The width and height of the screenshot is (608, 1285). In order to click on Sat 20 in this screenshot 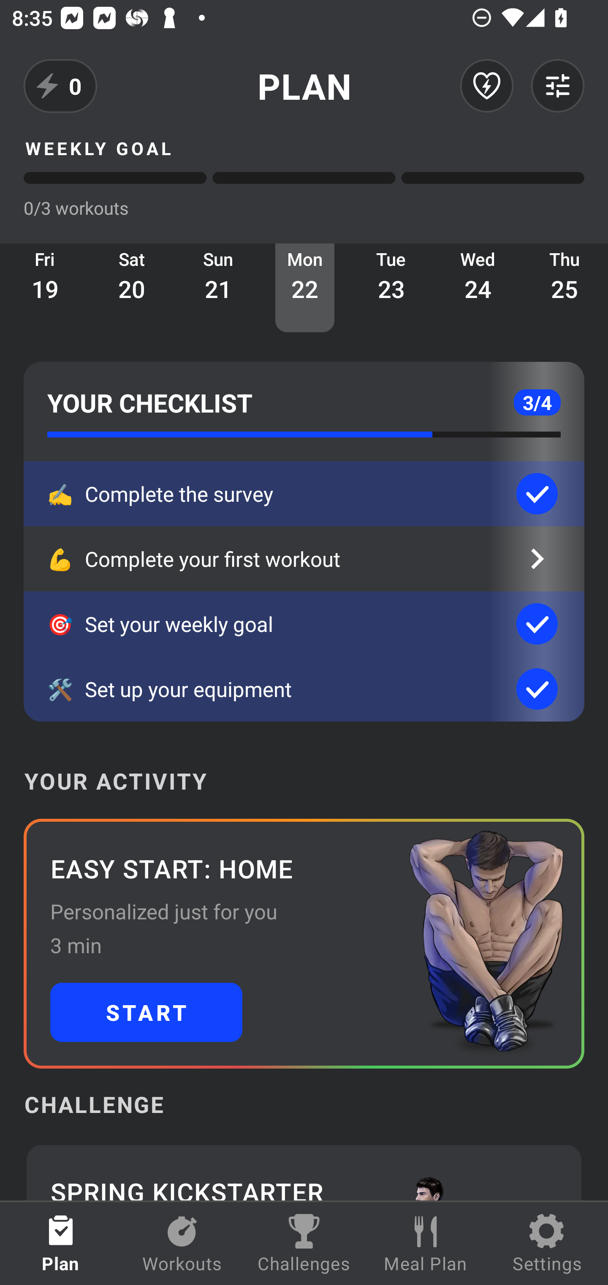, I will do `click(132, 287)`.